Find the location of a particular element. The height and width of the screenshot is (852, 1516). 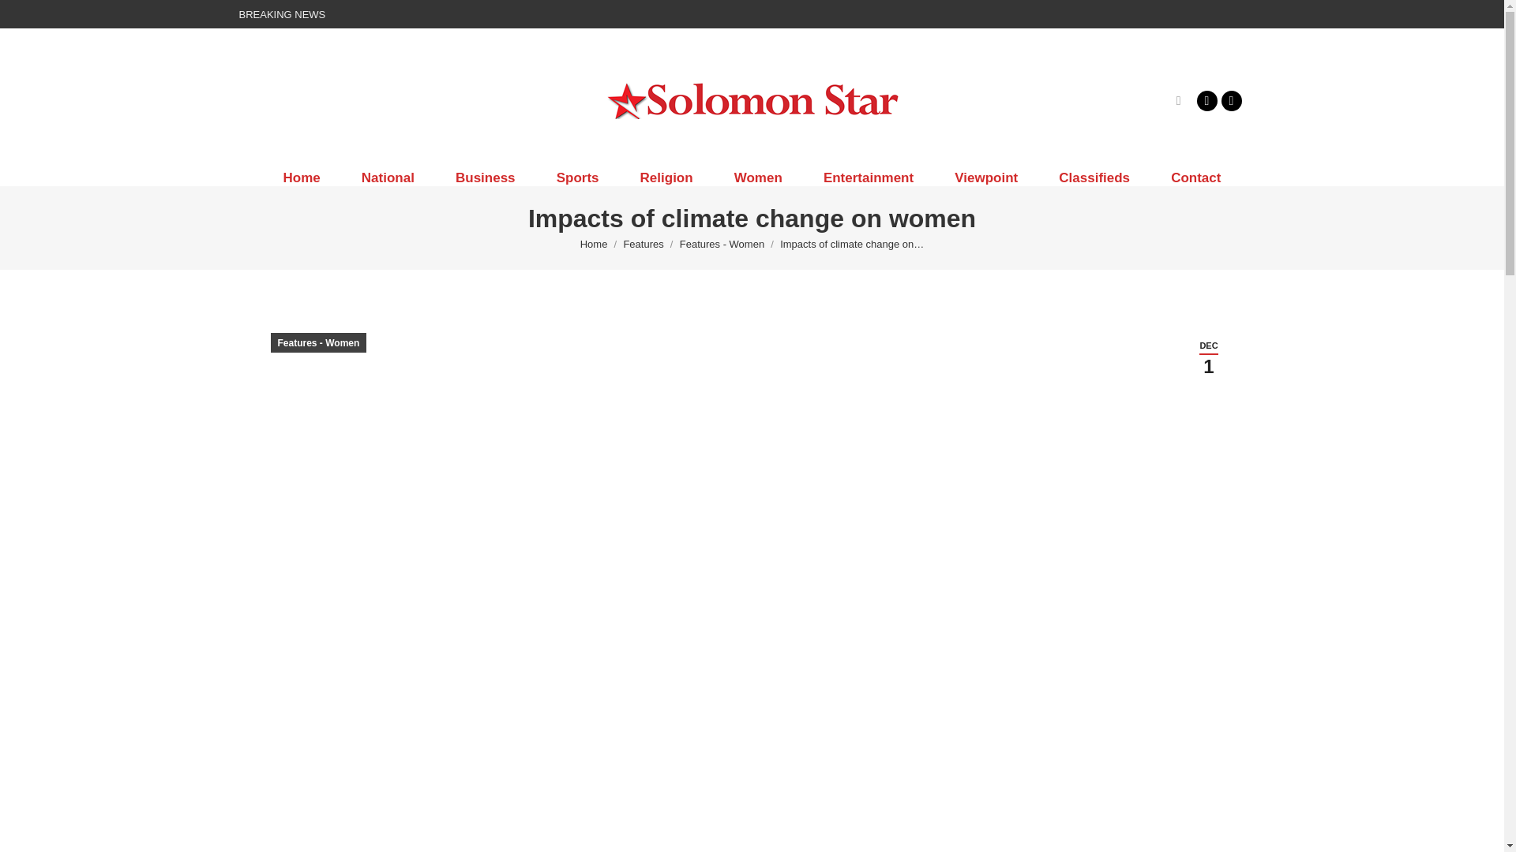

Go! is located at coordinates (25, 17).